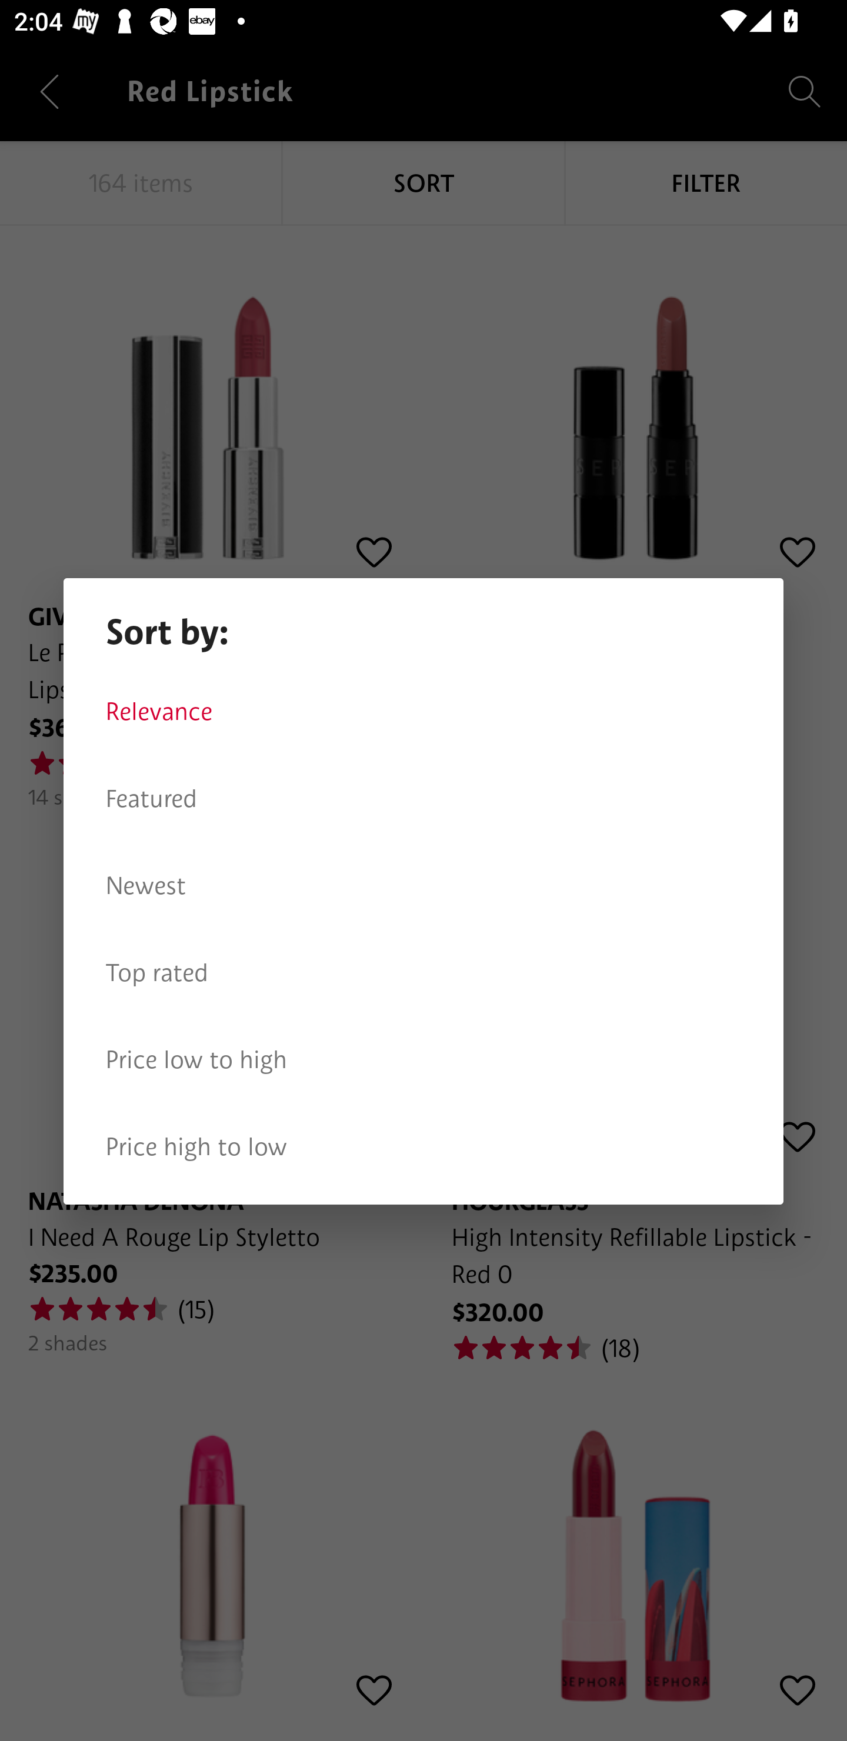  Describe the element at coordinates (423, 1147) in the screenshot. I see `Price high to low` at that location.